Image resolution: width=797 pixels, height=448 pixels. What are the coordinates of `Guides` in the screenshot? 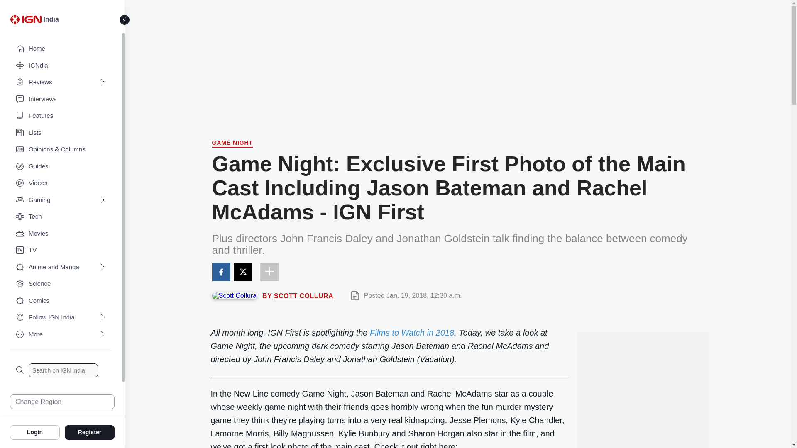 It's located at (61, 167).